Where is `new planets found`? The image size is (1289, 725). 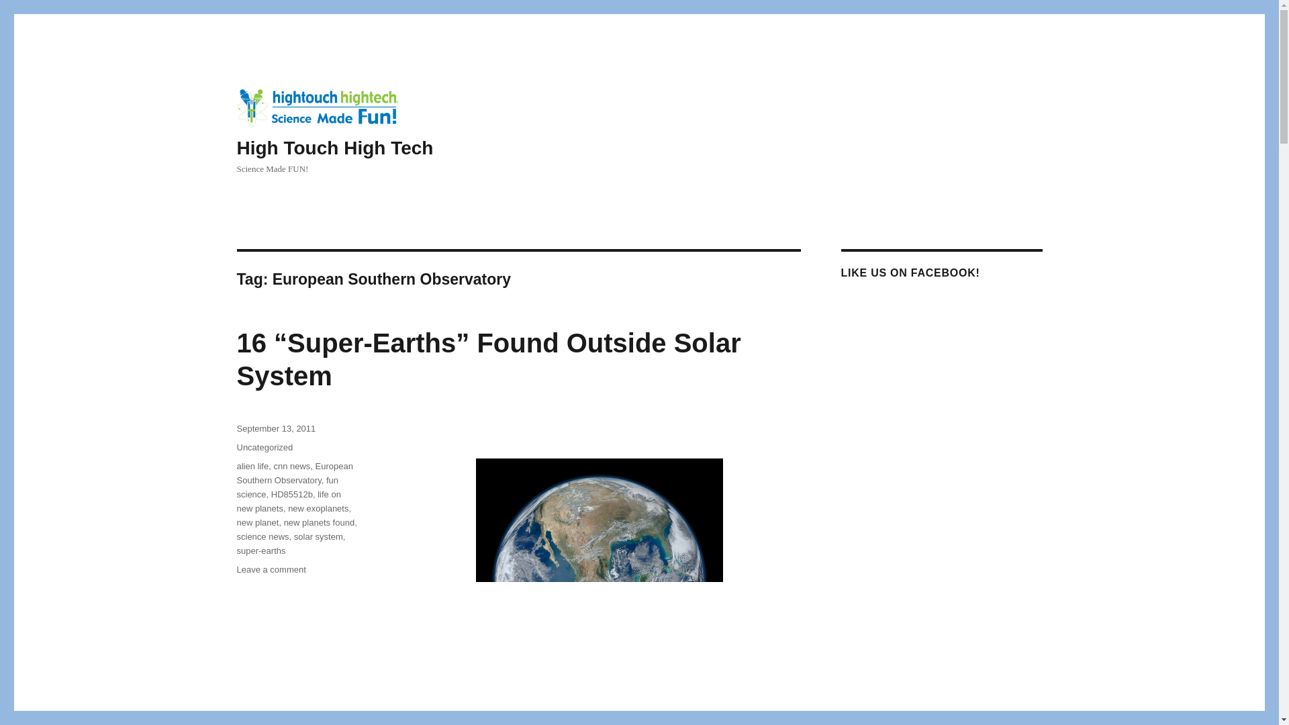
new planets found is located at coordinates (320, 522).